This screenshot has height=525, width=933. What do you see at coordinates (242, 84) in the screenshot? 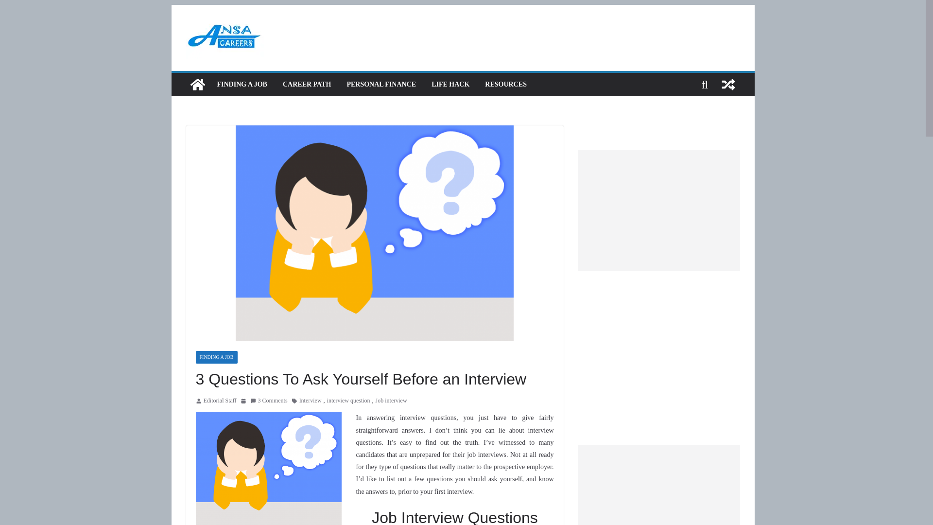
I see `FINDING A JOB` at bounding box center [242, 84].